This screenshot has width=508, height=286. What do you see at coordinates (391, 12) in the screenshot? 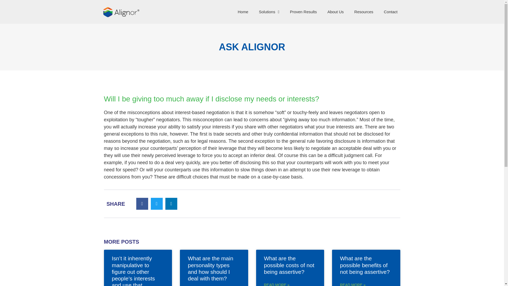
I see `Contact` at bounding box center [391, 12].